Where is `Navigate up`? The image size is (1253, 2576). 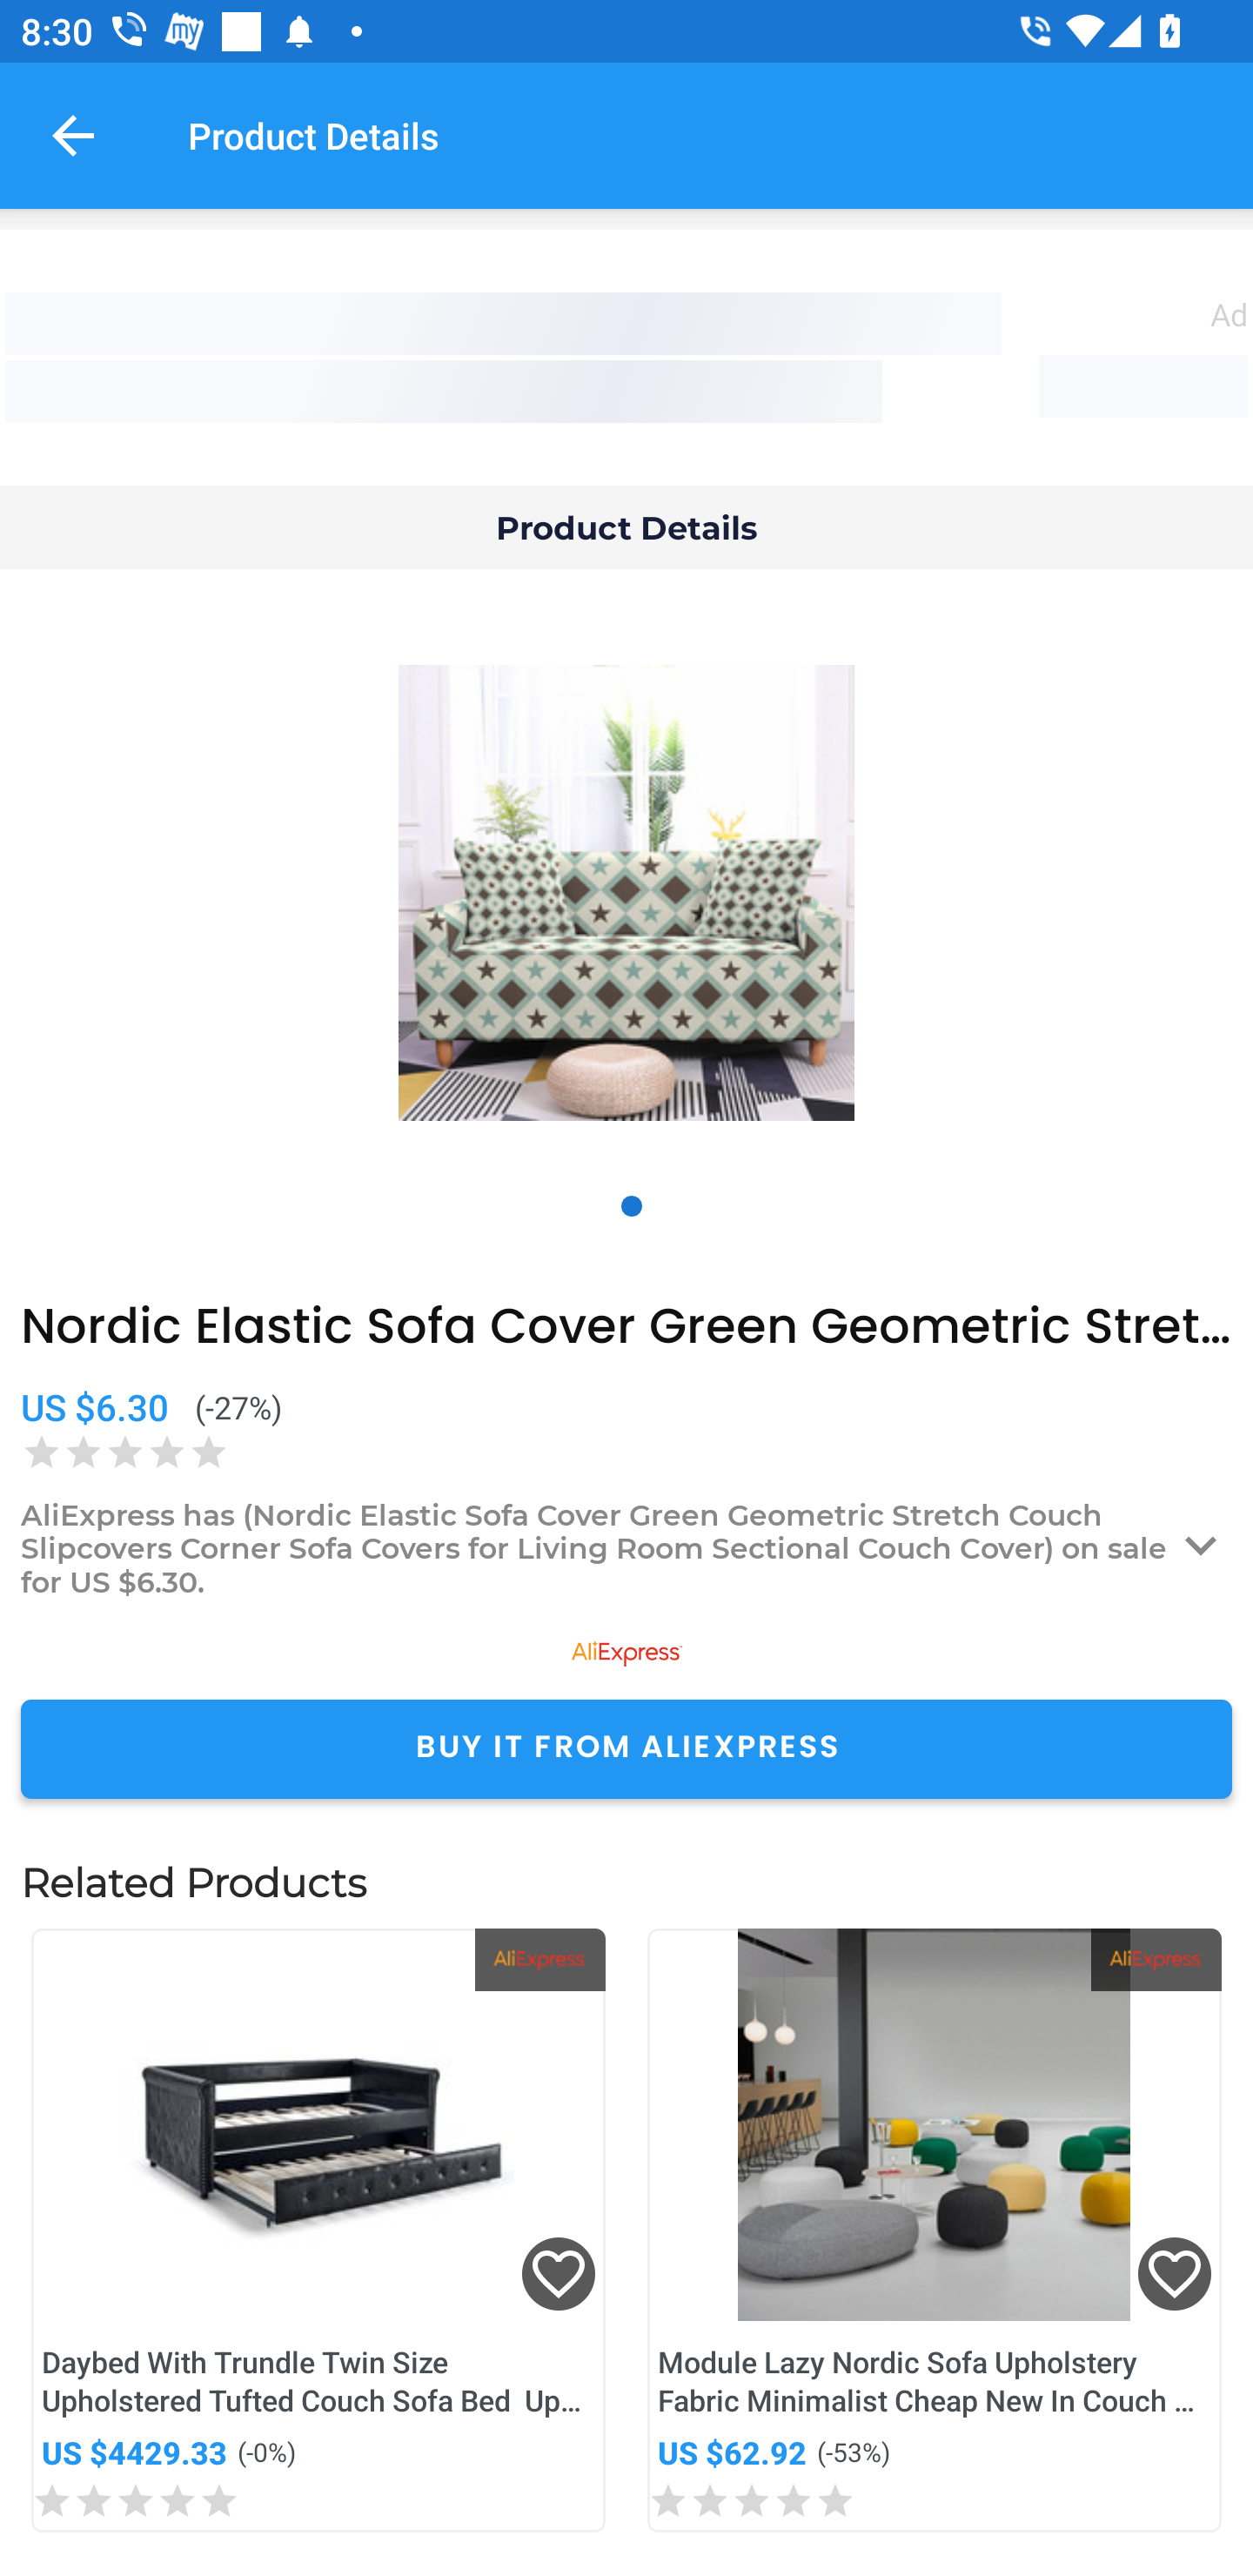 Navigate up is located at coordinates (73, 135).